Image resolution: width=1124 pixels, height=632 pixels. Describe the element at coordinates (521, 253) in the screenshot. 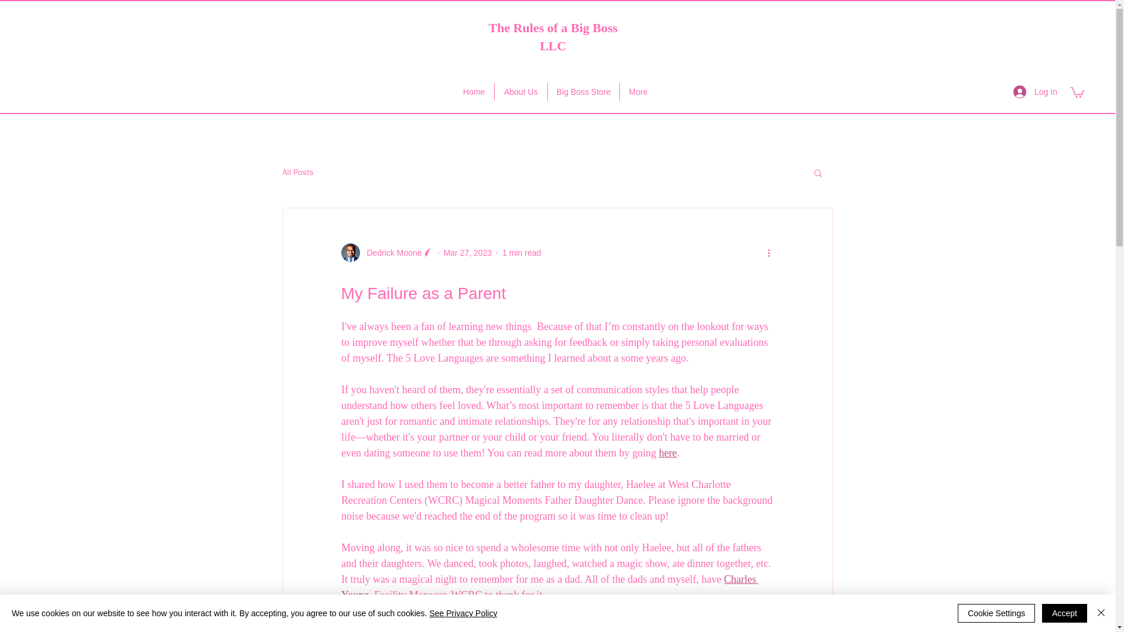

I see `1 min read` at that location.